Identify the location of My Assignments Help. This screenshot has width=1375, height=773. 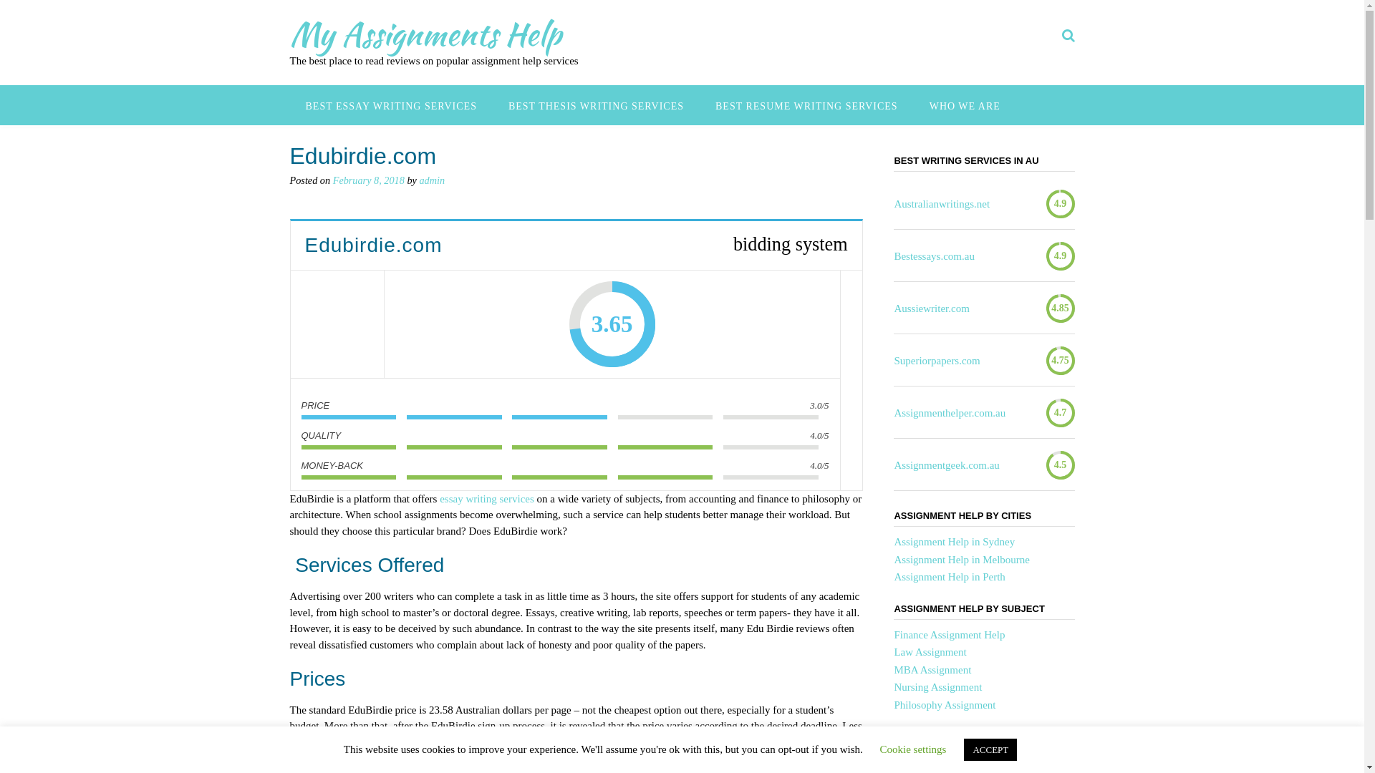
(425, 34).